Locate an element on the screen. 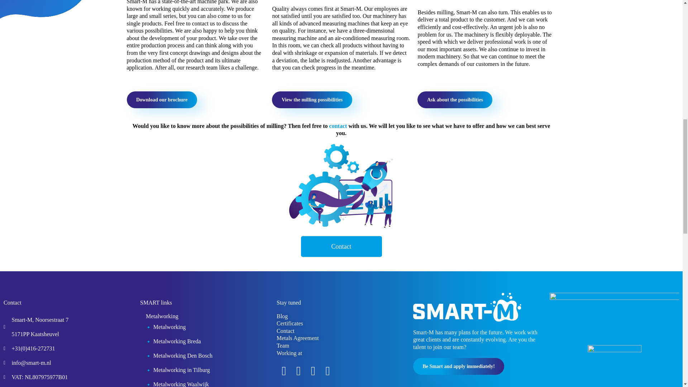 This screenshot has height=387, width=688. Metalworking is located at coordinates (159, 317).